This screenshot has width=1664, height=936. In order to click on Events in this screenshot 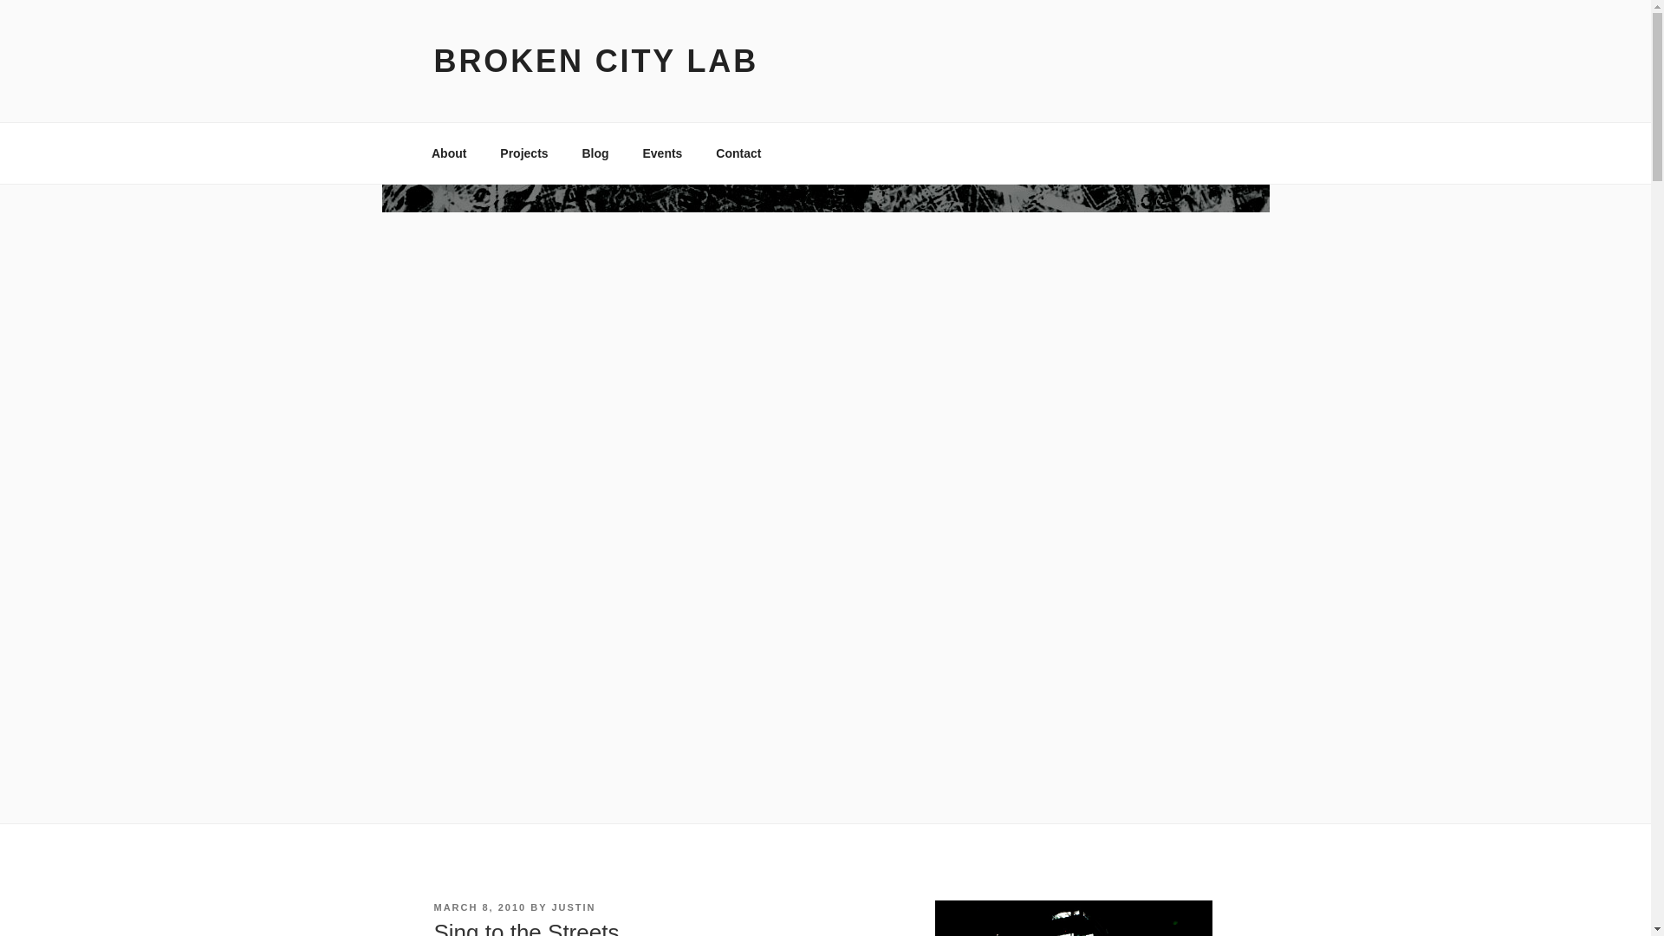, I will do `click(662, 153)`.